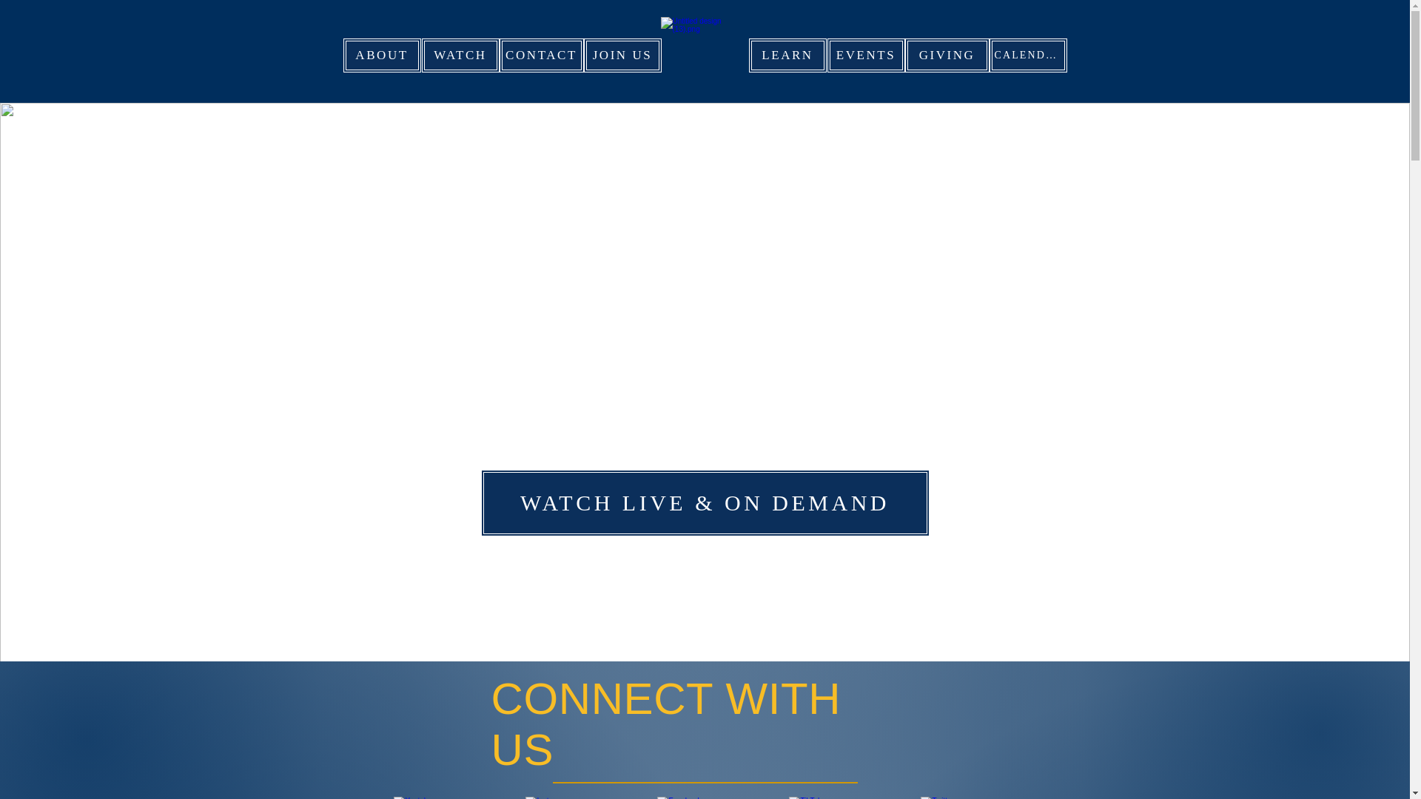  Describe the element at coordinates (1027, 55) in the screenshot. I see `CALENDAR` at that location.